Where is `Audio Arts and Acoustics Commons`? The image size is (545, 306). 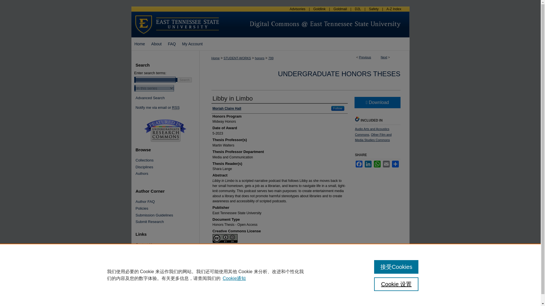
Audio Arts and Acoustics Commons is located at coordinates (372, 131).